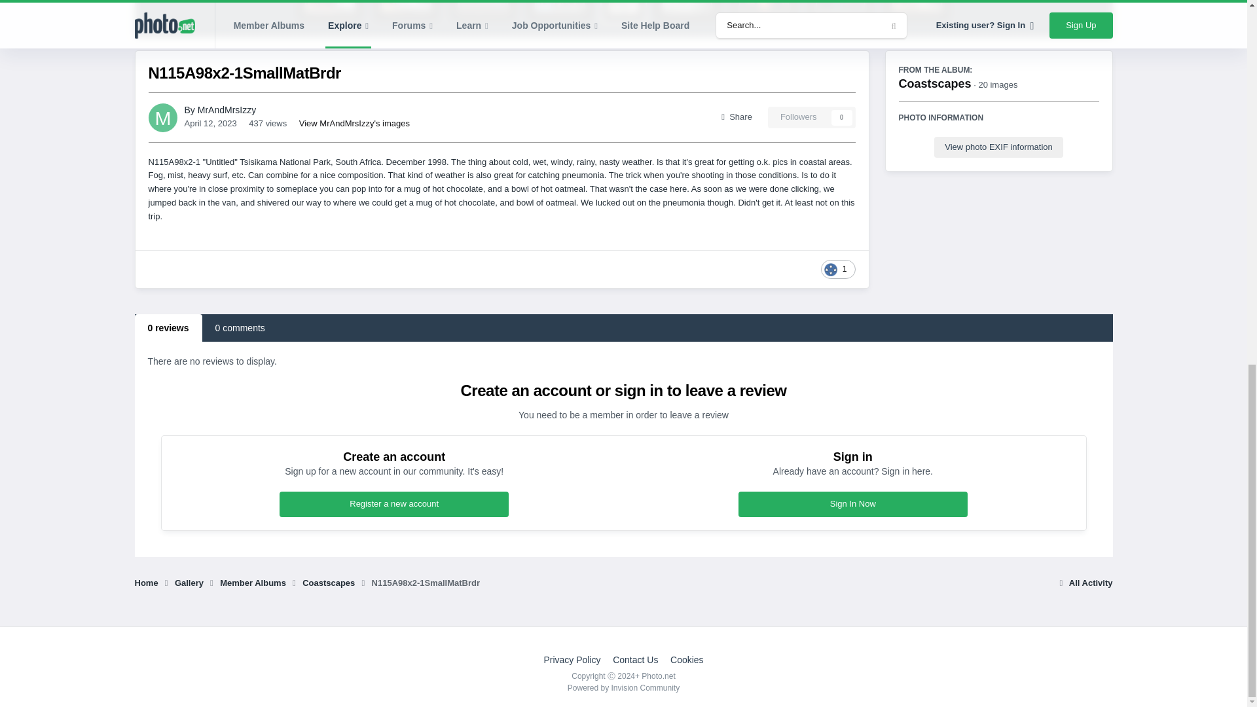  I want to click on View the image N107B99x12A-1SmallMatBrdr, so click(687, 10).